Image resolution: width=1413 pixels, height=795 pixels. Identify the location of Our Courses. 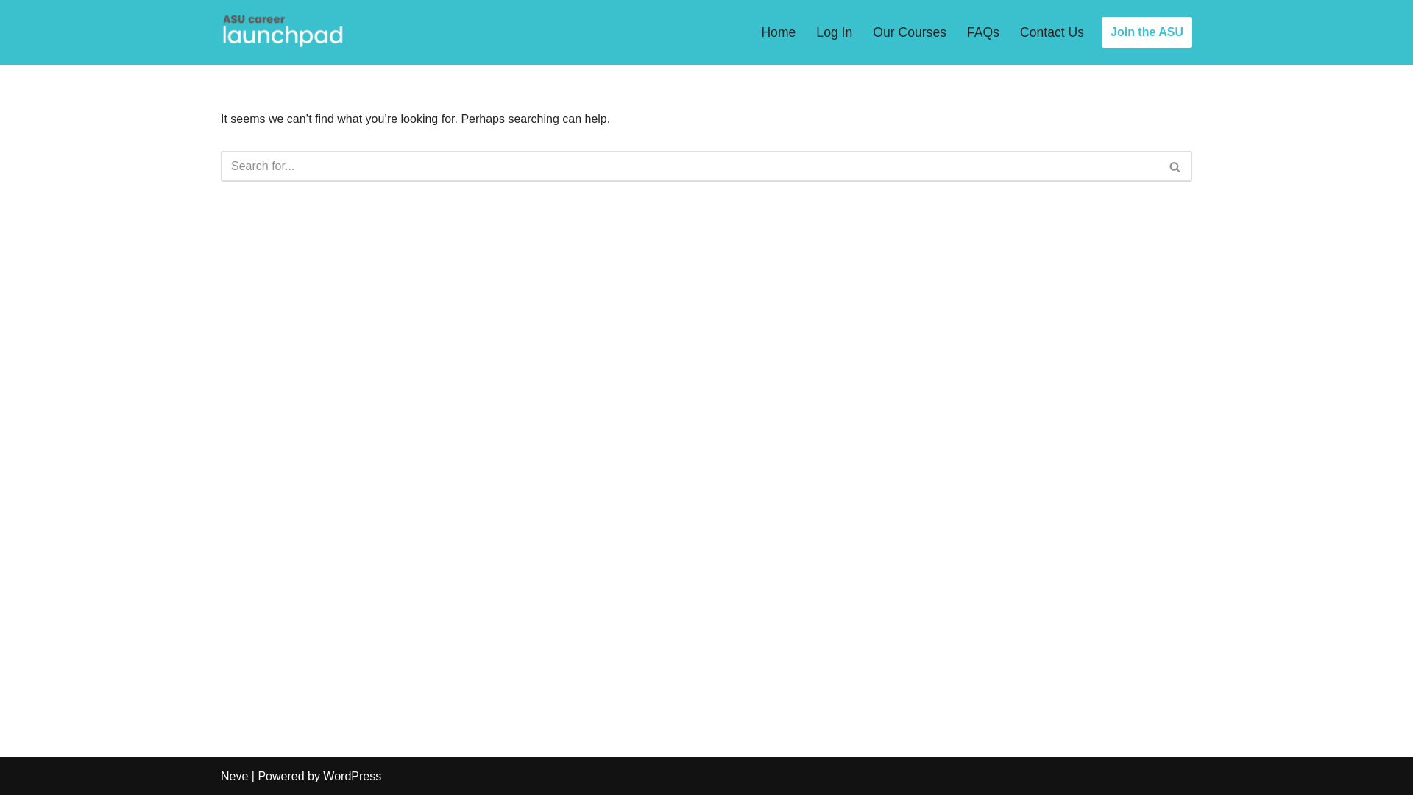
(910, 32).